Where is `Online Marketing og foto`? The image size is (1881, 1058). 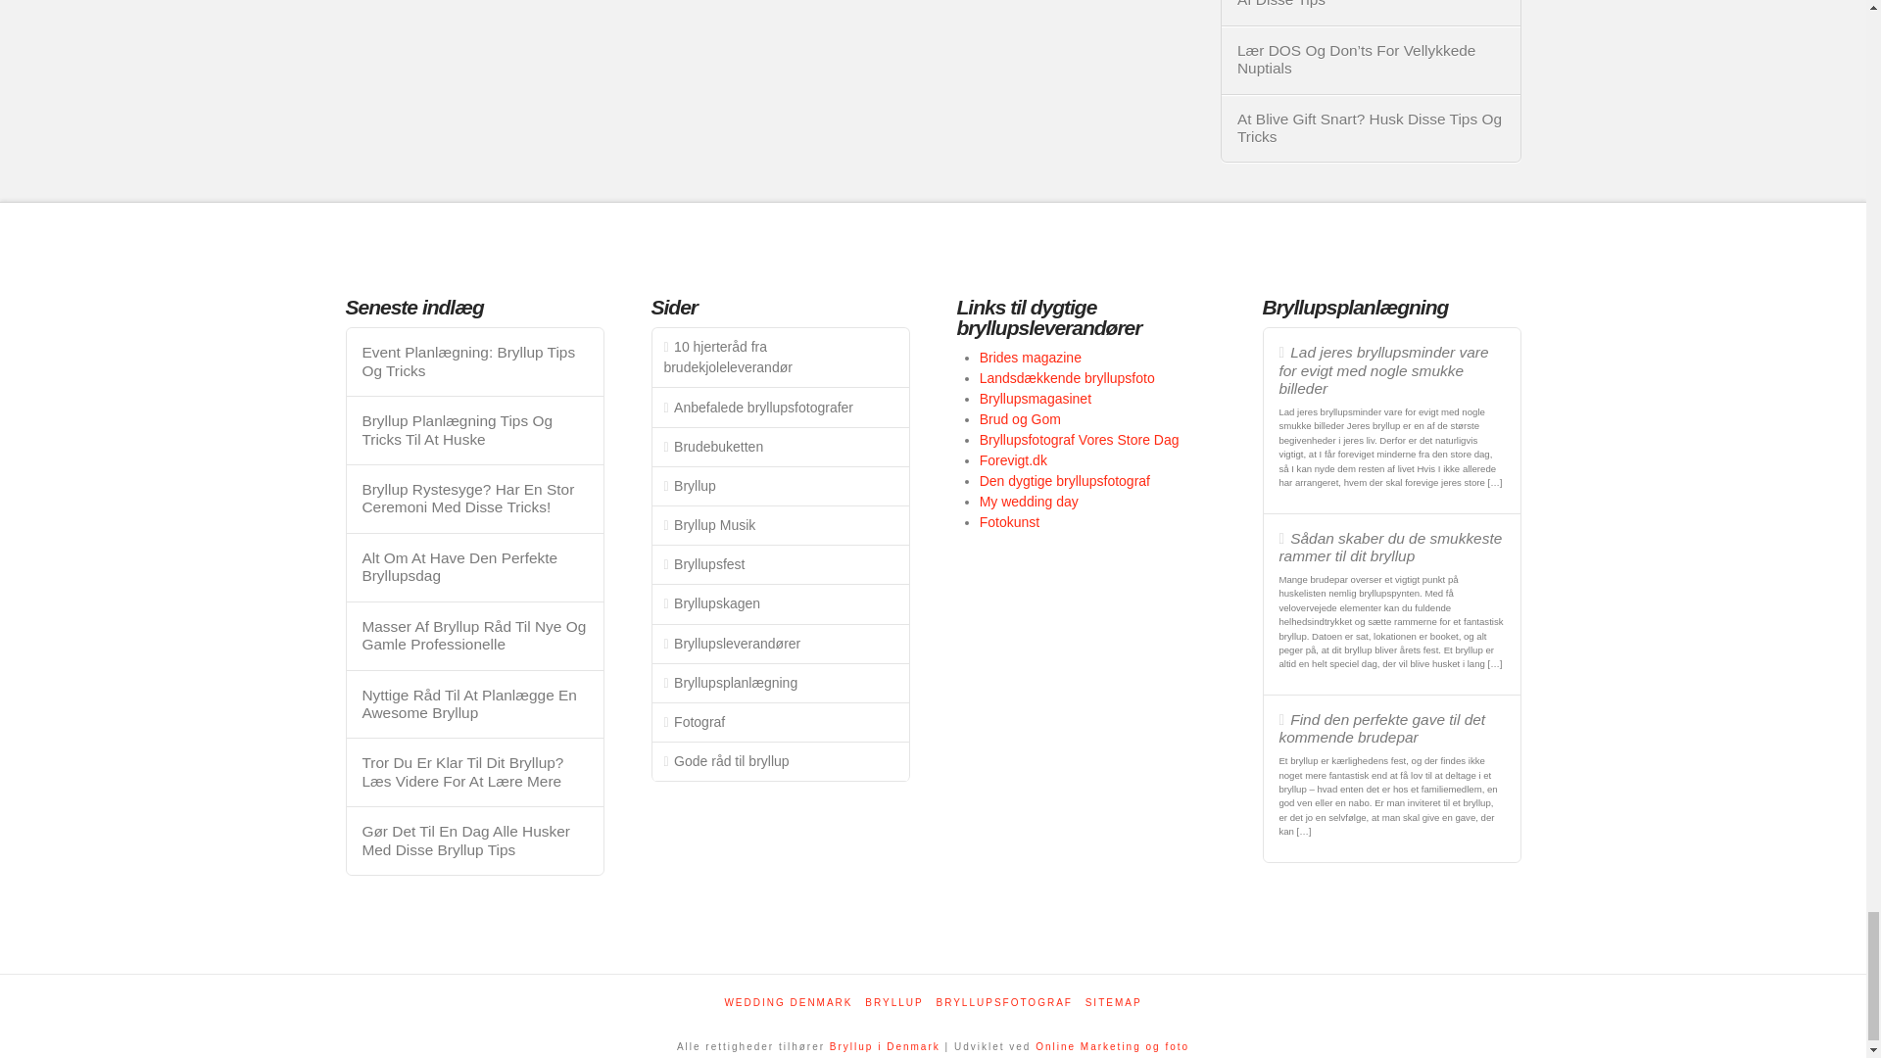
Online Marketing og foto is located at coordinates (1112, 1046).